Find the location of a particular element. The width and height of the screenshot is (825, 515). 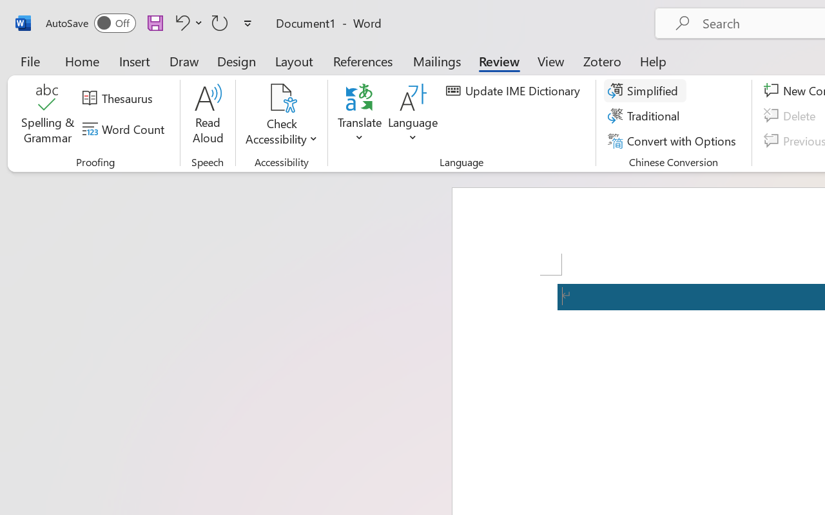

Check Accessibility is located at coordinates (281, 98).